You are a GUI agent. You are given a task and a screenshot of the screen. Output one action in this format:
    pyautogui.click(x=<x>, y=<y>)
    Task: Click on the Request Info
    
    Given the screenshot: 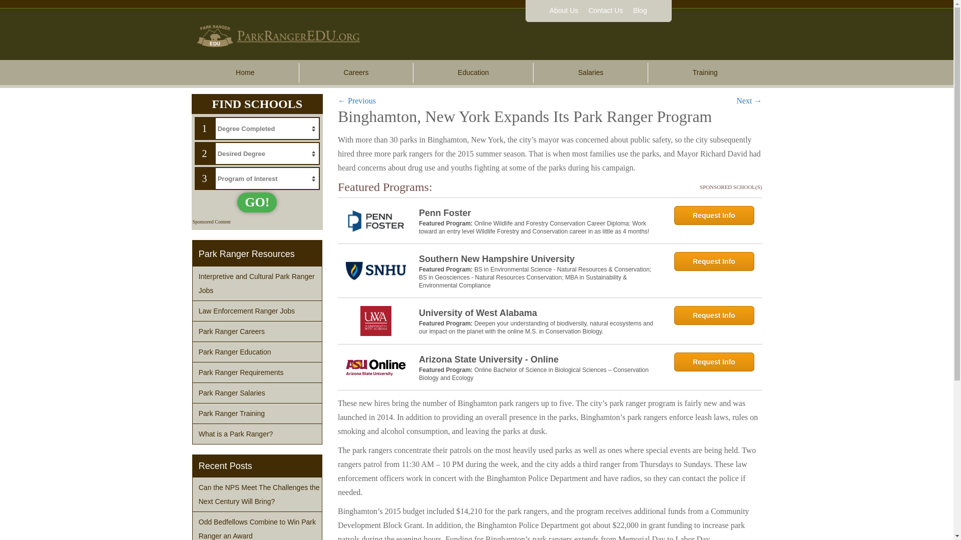 What is the action you would take?
    pyautogui.click(x=713, y=261)
    